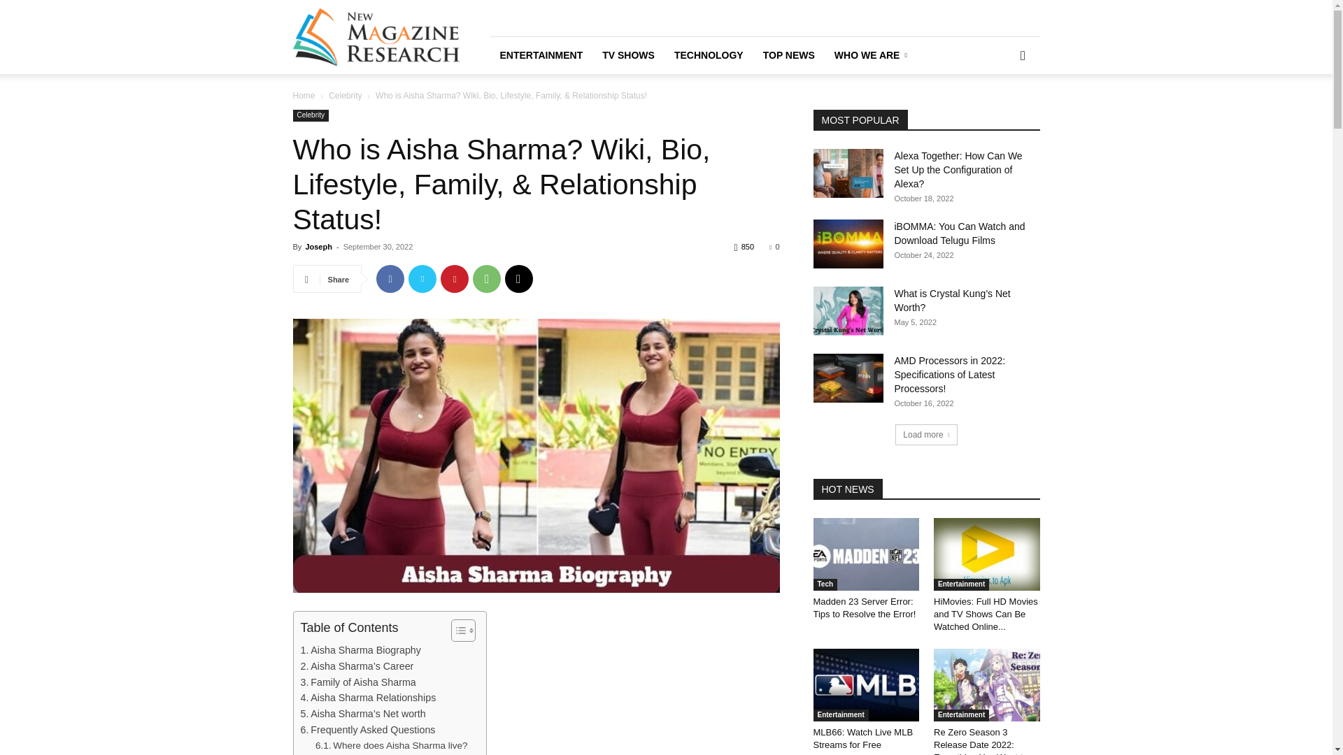 This screenshot has height=755, width=1343. I want to click on WhatsApp, so click(487, 279).